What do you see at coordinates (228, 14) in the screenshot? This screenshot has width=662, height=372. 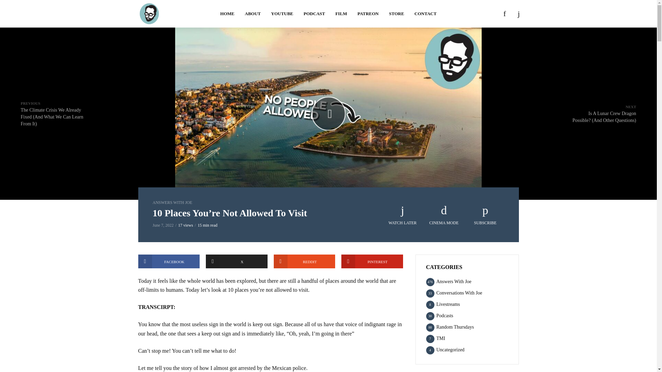 I see `HOME` at bounding box center [228, 14].